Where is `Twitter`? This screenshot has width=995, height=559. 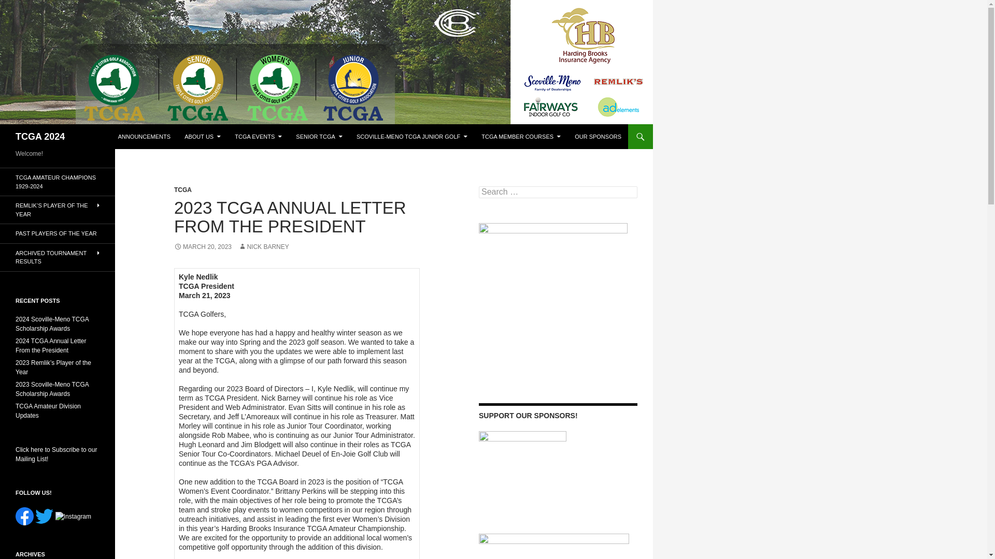 Twitter is located at coordinates (44, 516).